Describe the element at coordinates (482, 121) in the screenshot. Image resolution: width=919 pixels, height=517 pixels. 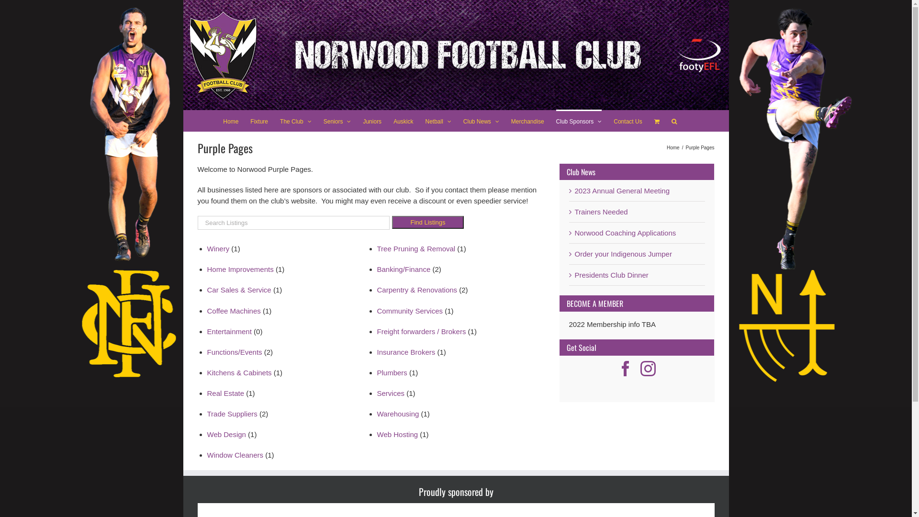
I see `Club News` at that location.